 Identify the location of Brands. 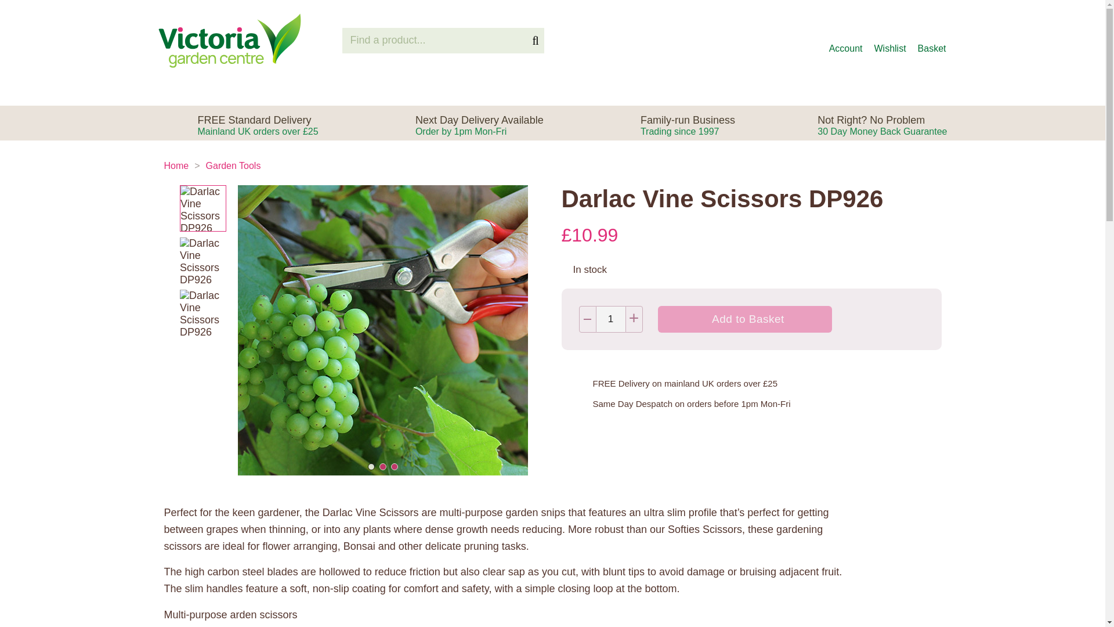
(319, 91).